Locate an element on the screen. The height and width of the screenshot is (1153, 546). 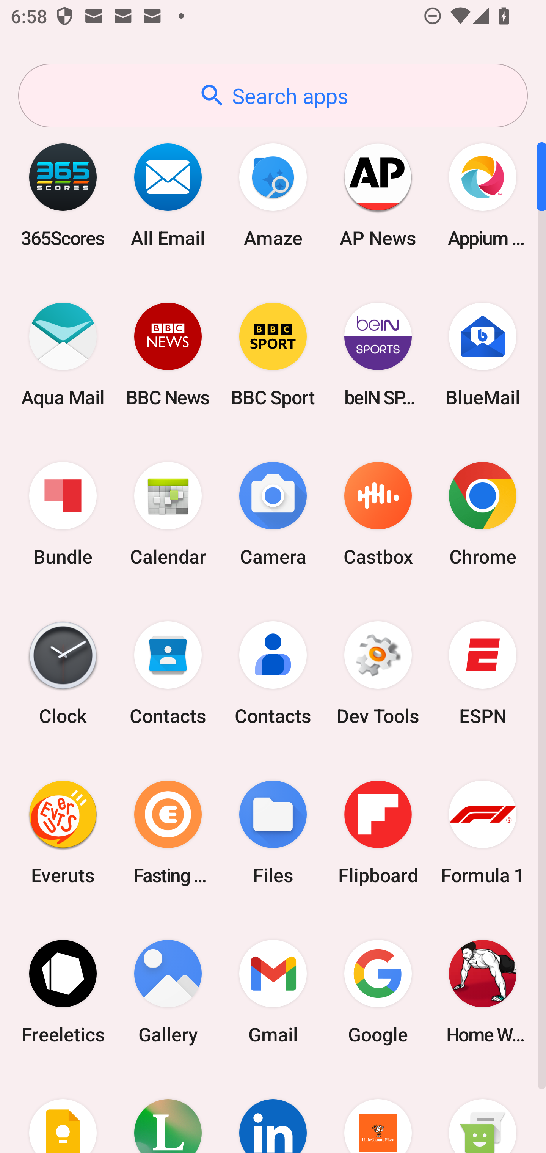
365Scores is located at coordinates (63, 195).